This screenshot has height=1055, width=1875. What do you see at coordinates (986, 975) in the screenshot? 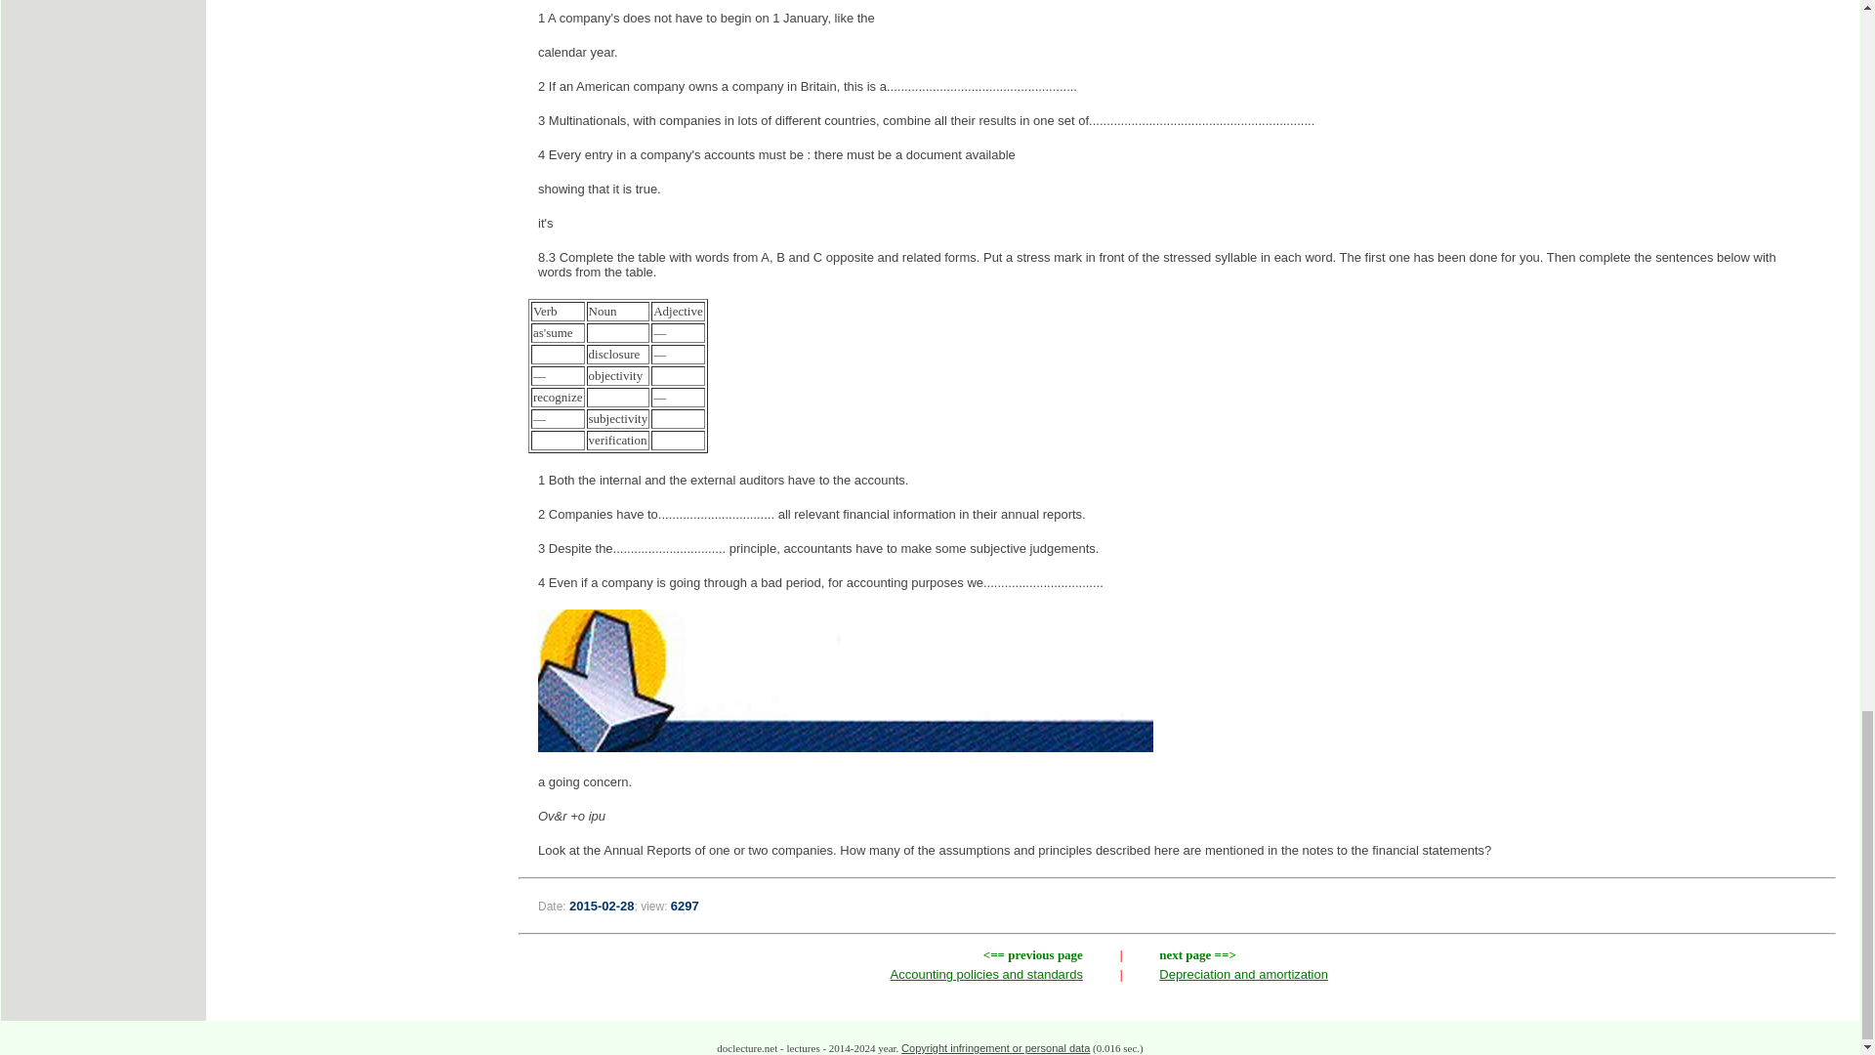
I see `Accounting policies and standards` at bounding box center [986, 975].